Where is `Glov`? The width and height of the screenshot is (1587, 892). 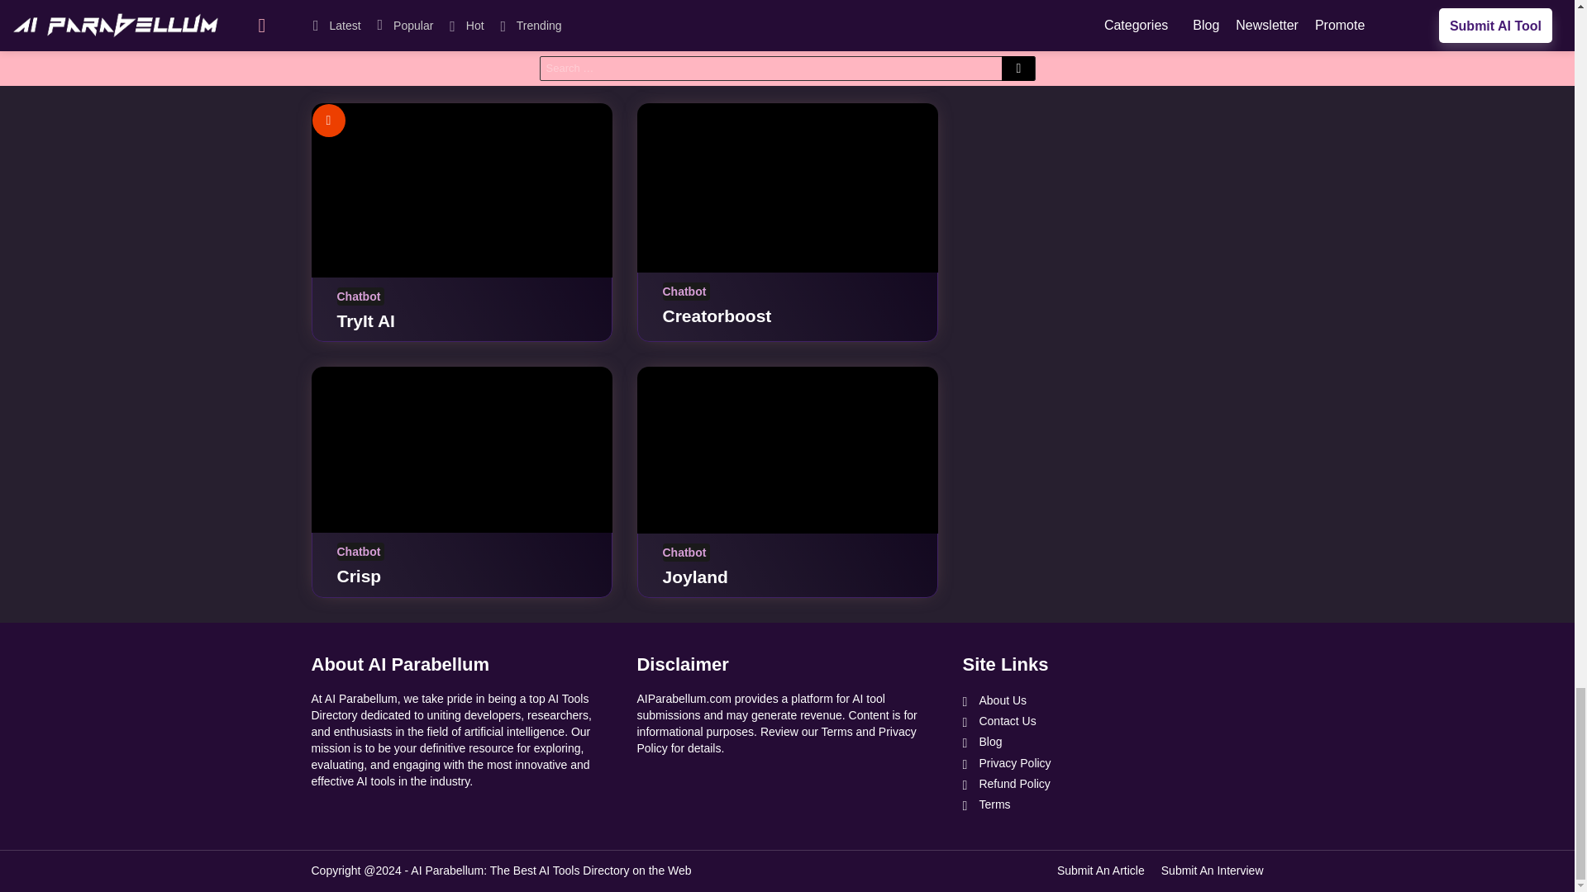
Glov is located at coordinates (461, 7).